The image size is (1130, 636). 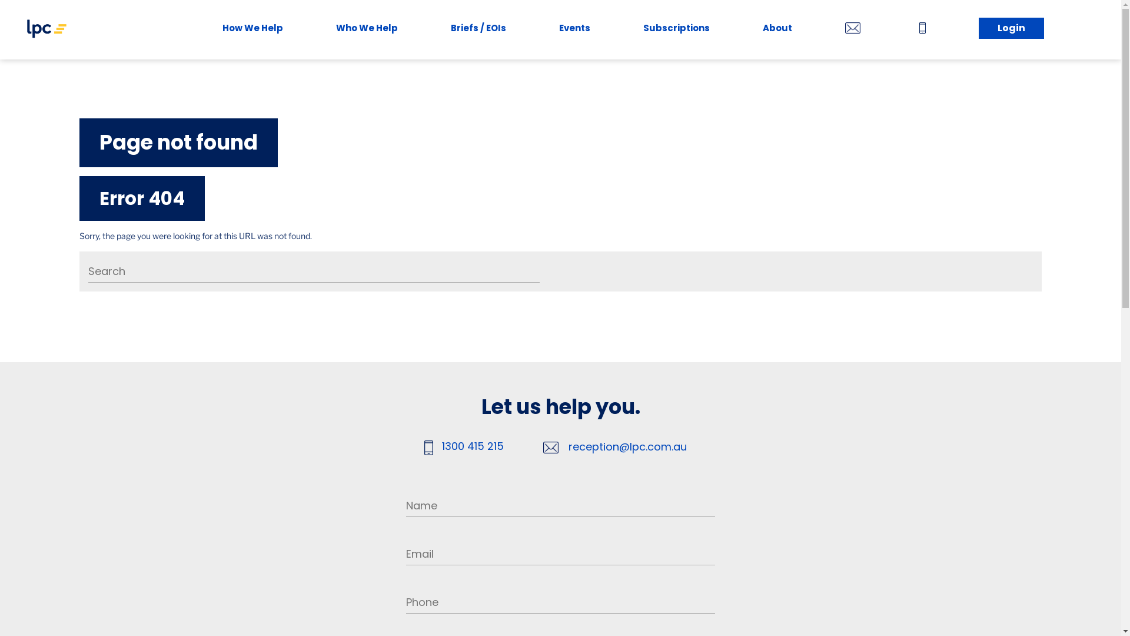 I want to click on Briefs / EOIs, so click(x=478, y=29).